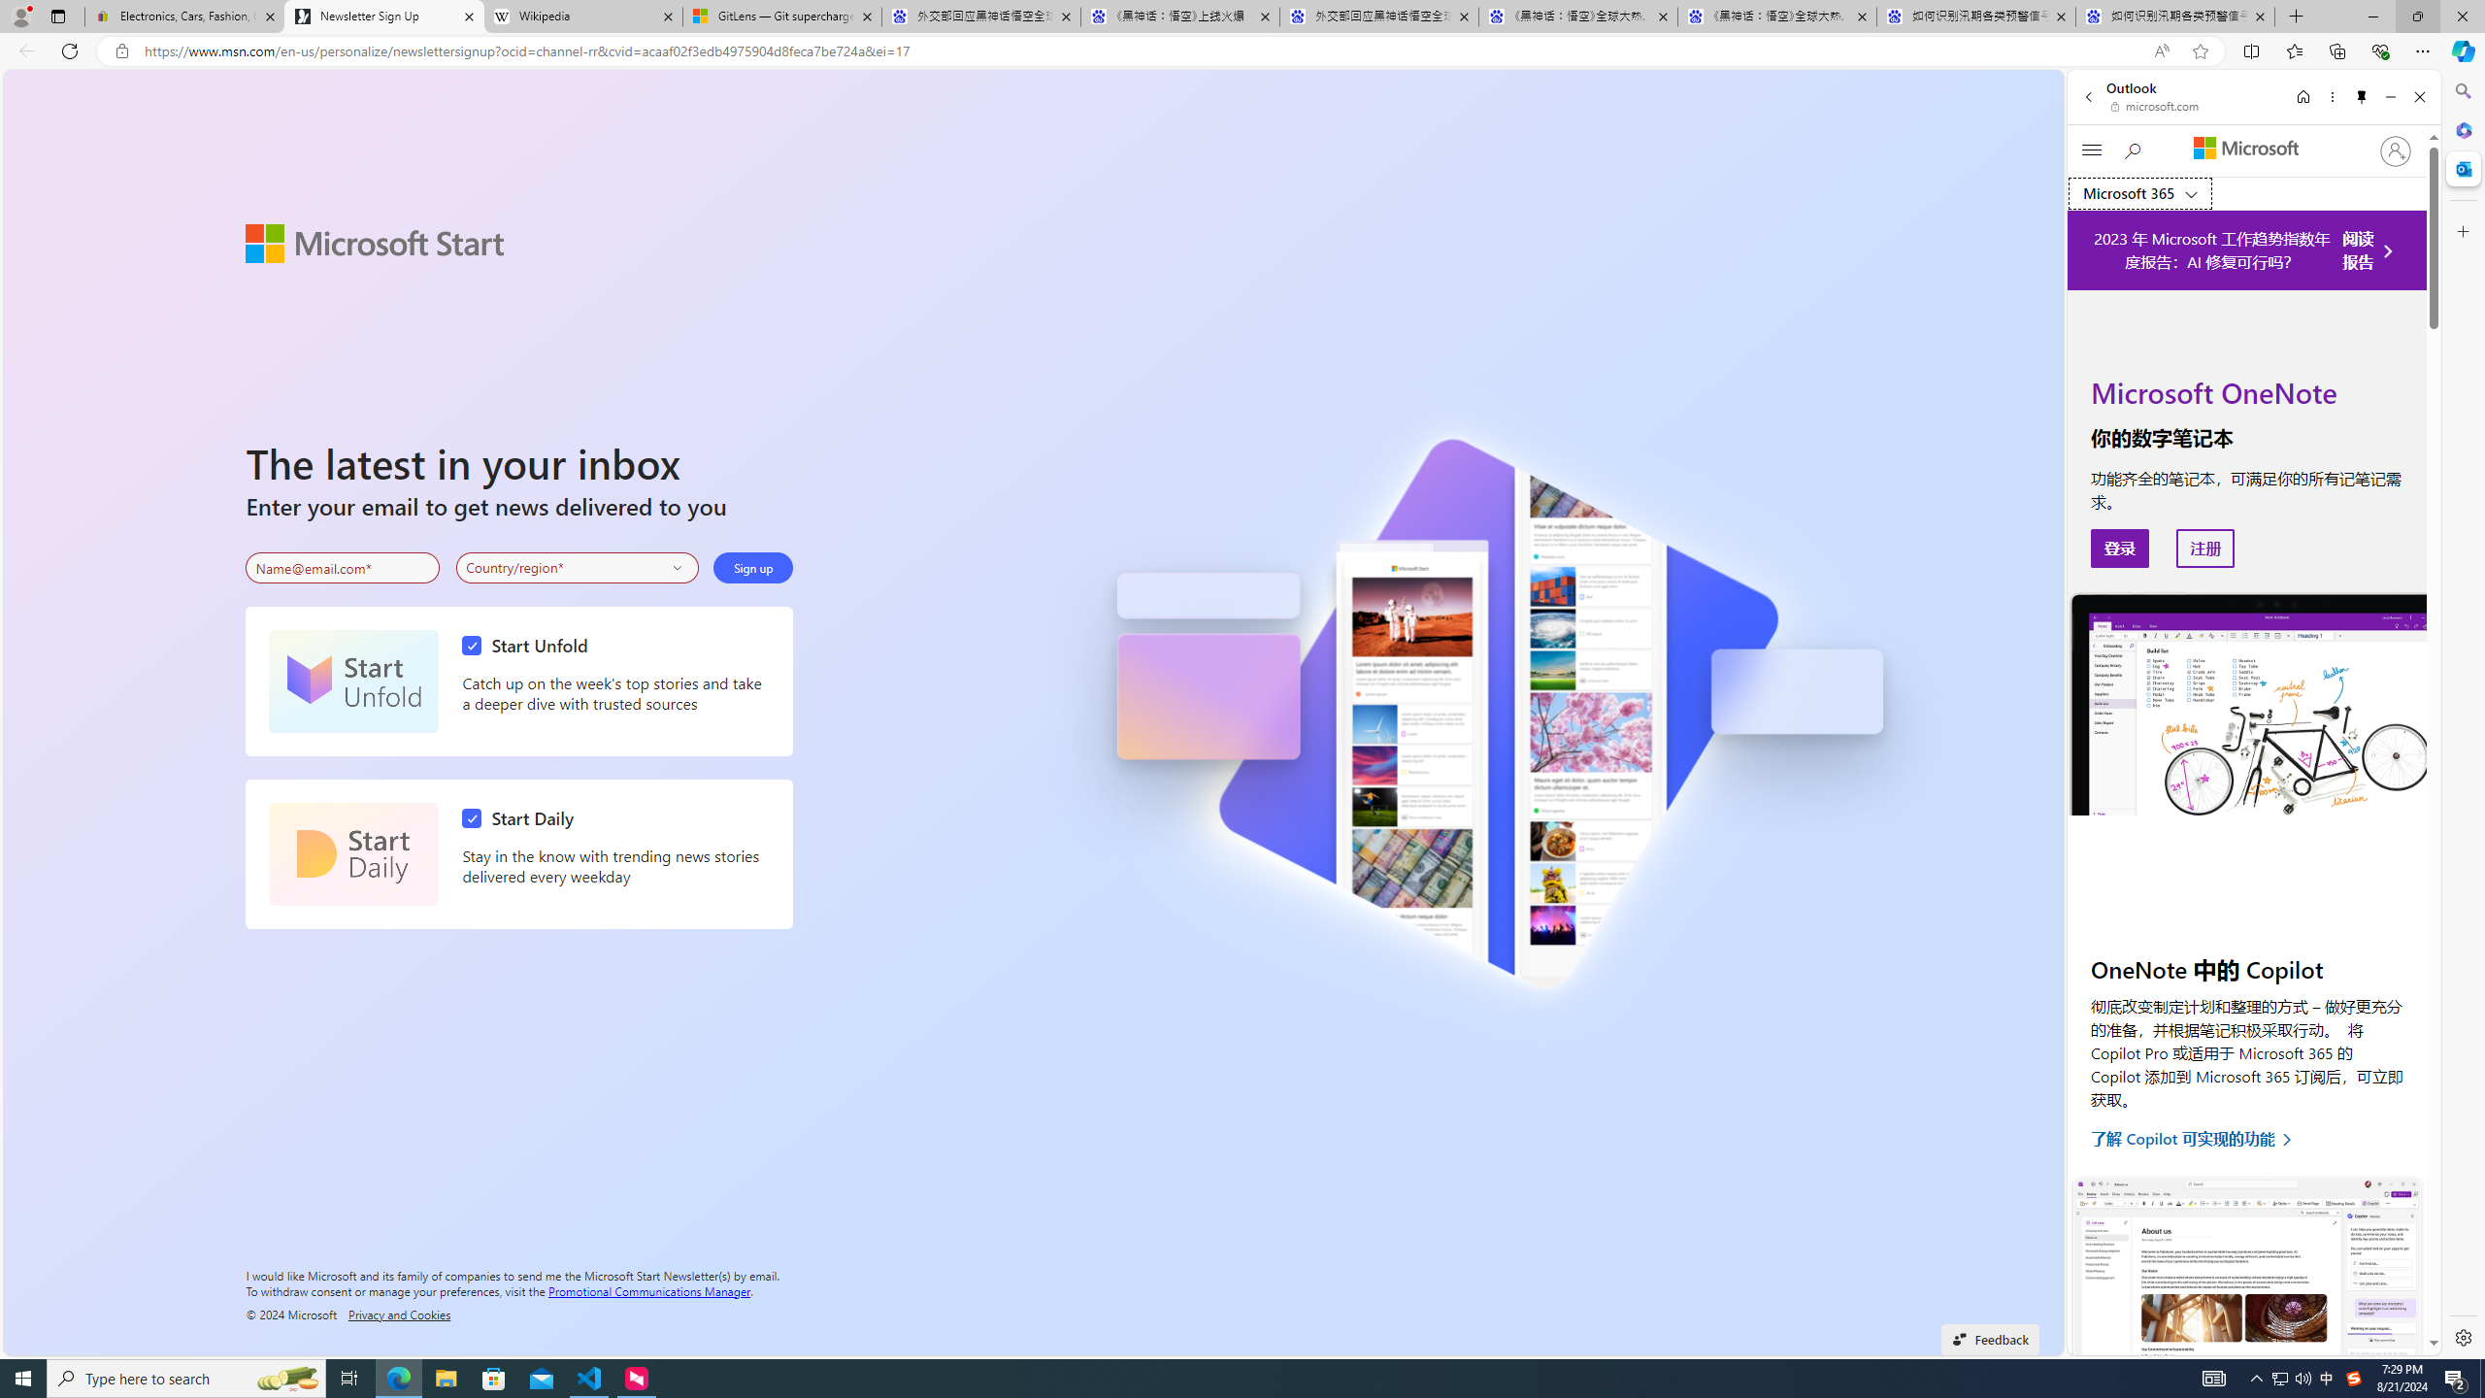 This screenshot has width=2485, height=1398. I want to click on Microsoft Start, so click(375, 243).